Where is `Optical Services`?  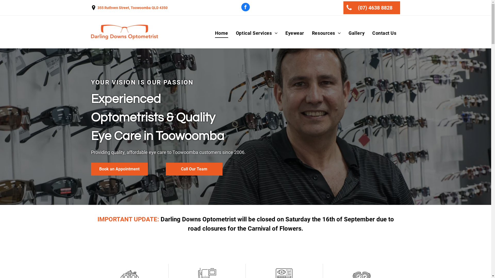
Optical Services is located at coordinates (257, 33).